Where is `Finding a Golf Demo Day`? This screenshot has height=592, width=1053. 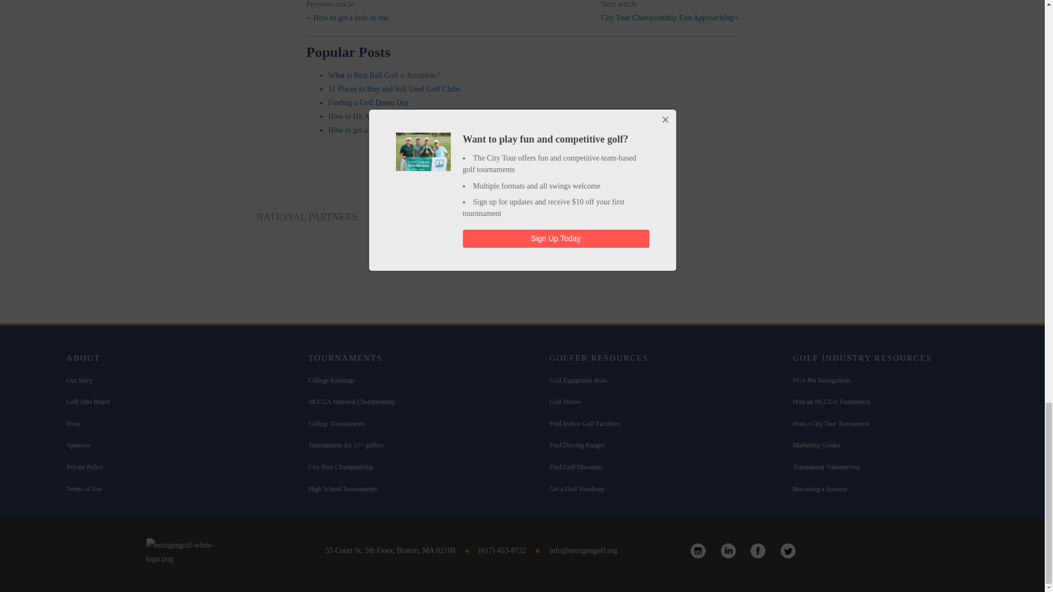
Finding a Golf Demo Day is located at coordinates (367, 103).